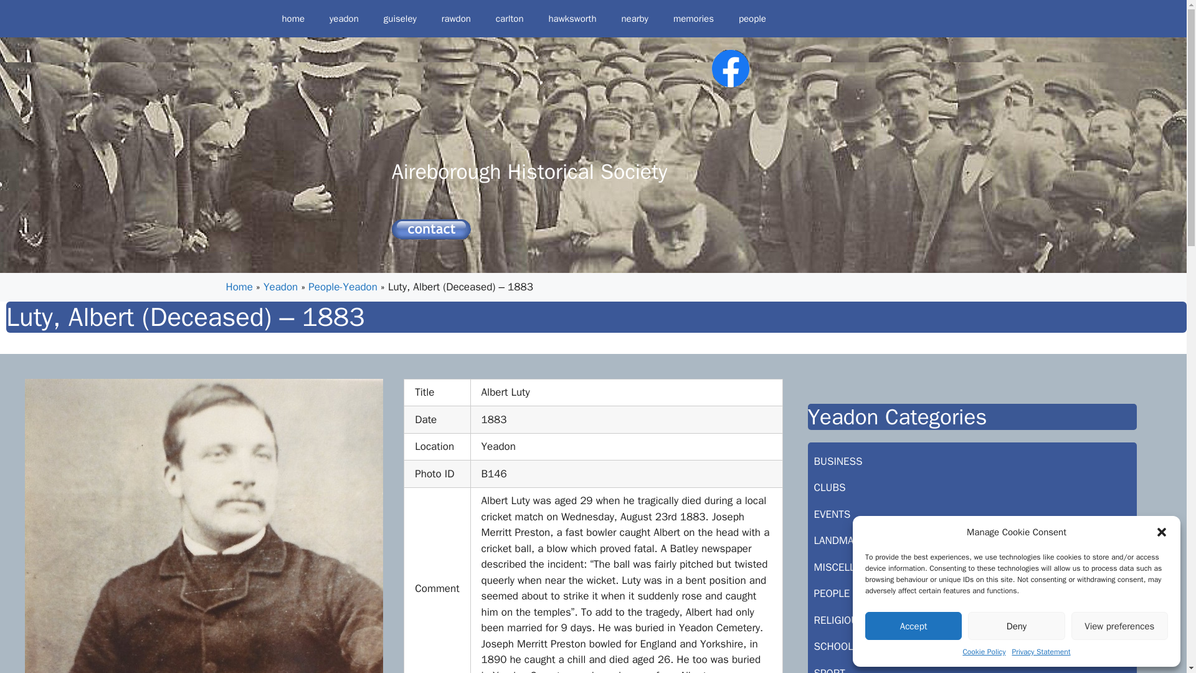 Image resolution: width=1196 pixels, height=673 pixels. What do you see at coordinates (239, 287) in the screenshot?
I see `Home` at bounding box center [239, 287].